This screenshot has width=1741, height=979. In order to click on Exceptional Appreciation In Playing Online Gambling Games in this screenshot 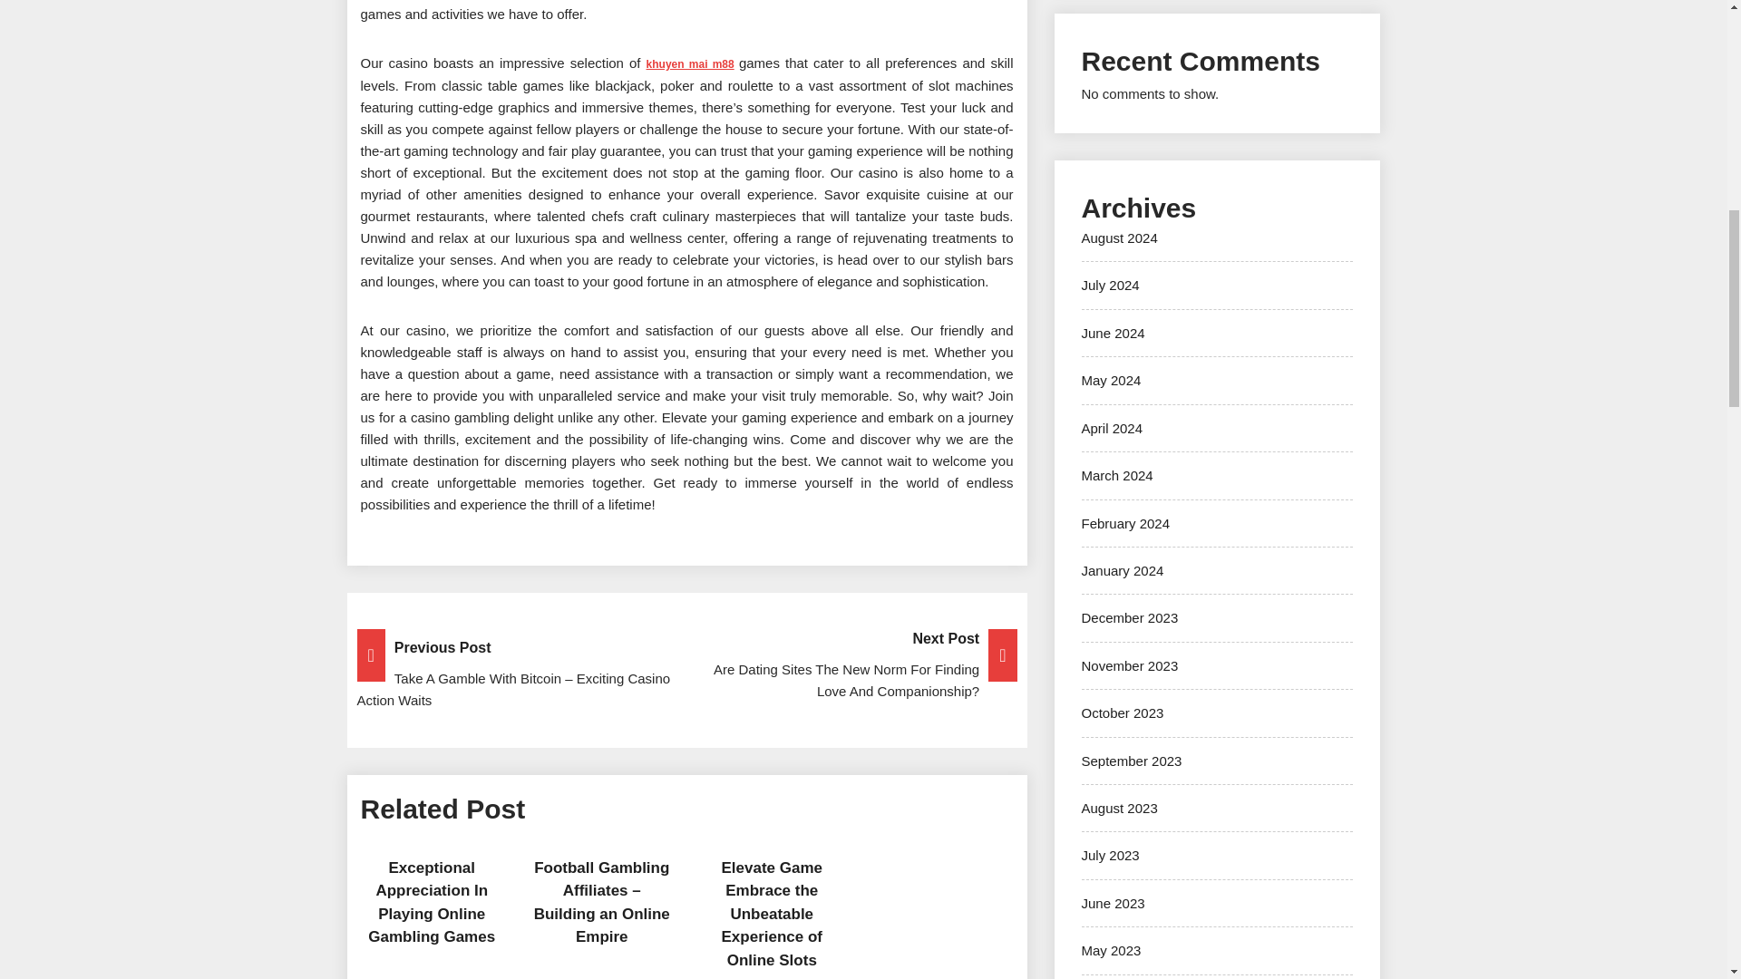, I will do `click(431, 903)`.